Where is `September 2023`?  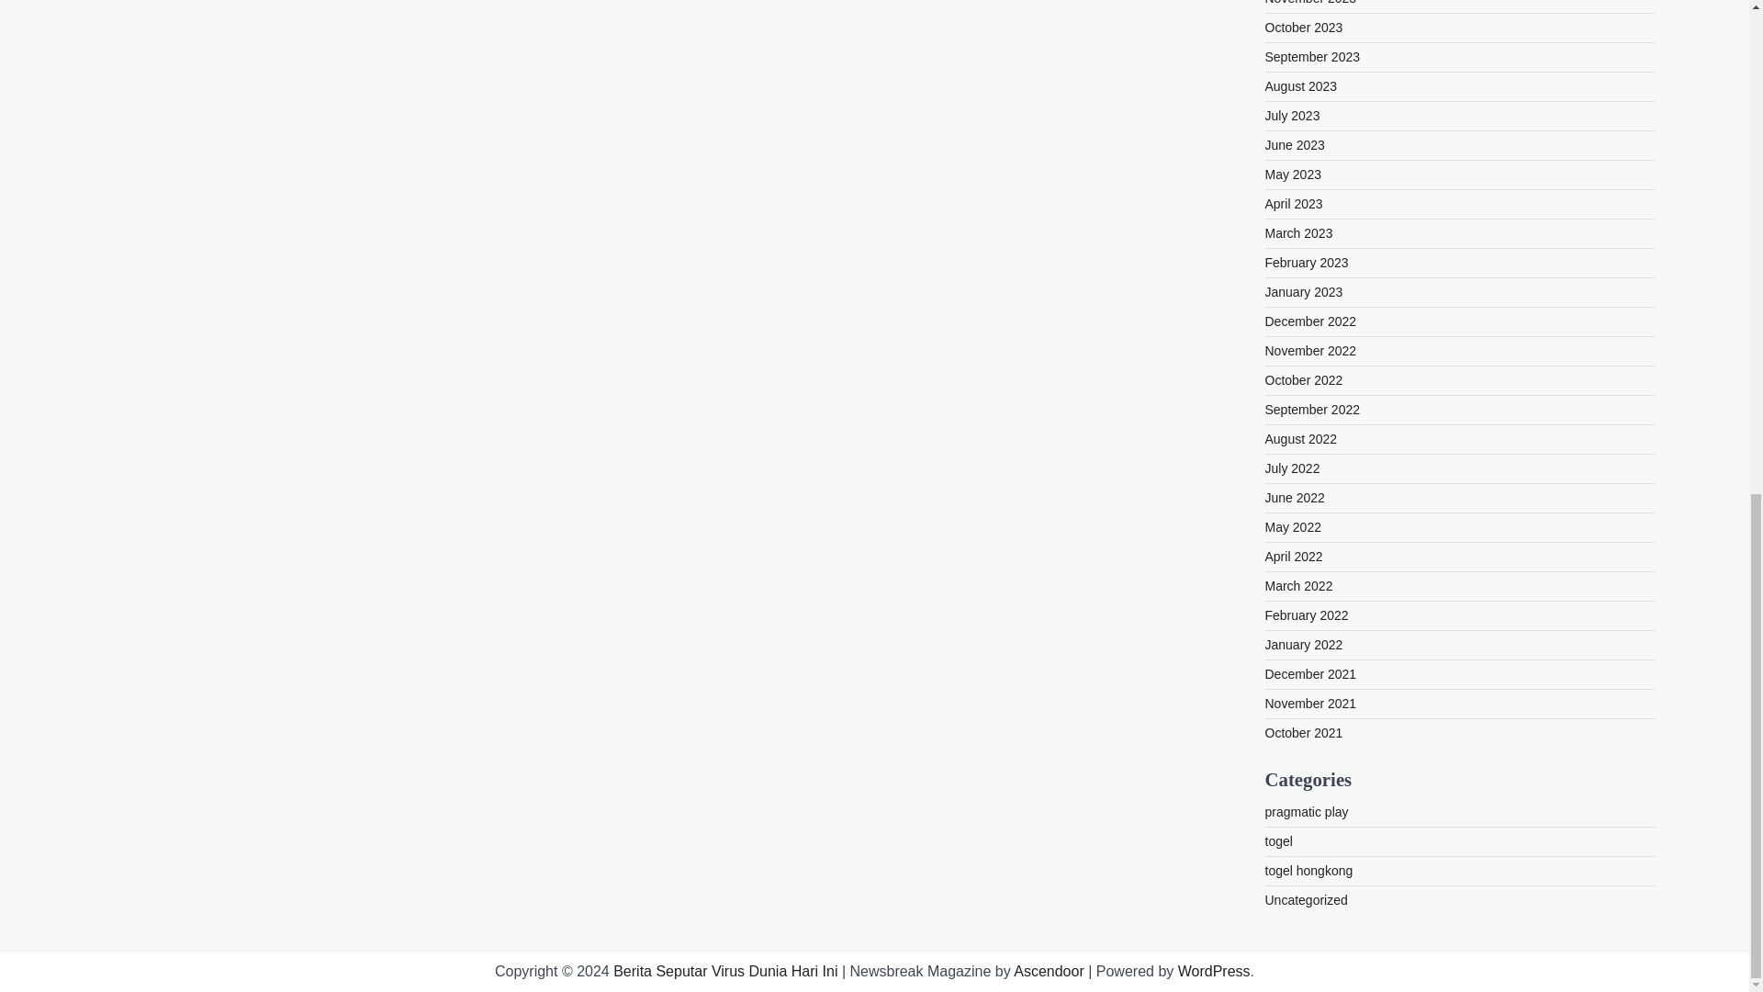 September 2023 is located at coordinates (1313, 57).